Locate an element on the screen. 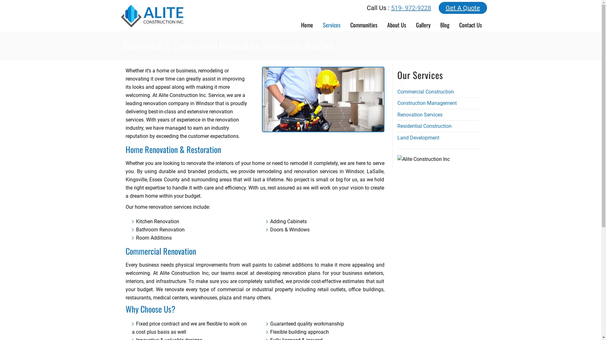 The image size is (606, 340). 519- 972-9228 is located at coordinates (411, 8).